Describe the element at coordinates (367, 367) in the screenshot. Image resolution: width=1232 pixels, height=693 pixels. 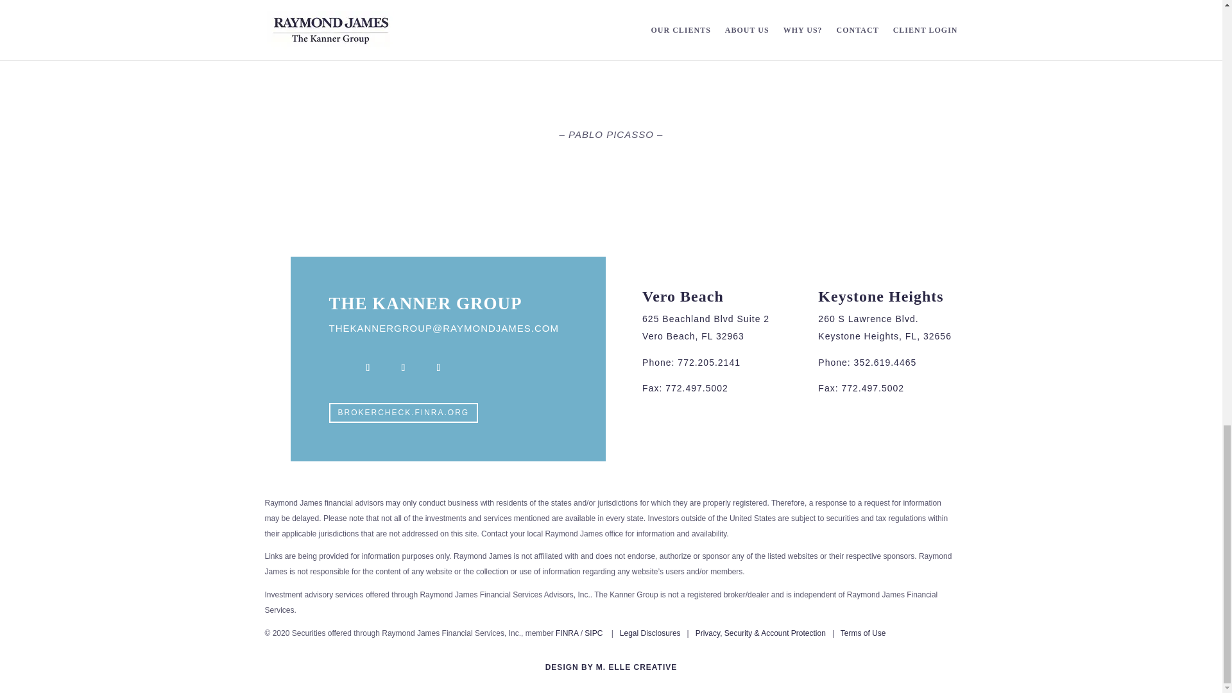
I see `Follow on Facebook` at that location.